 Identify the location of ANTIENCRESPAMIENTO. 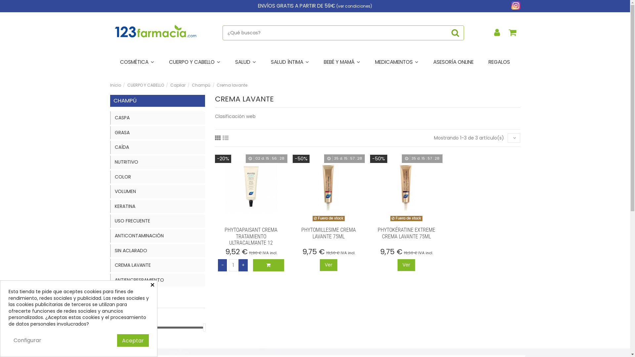
(157, 280).